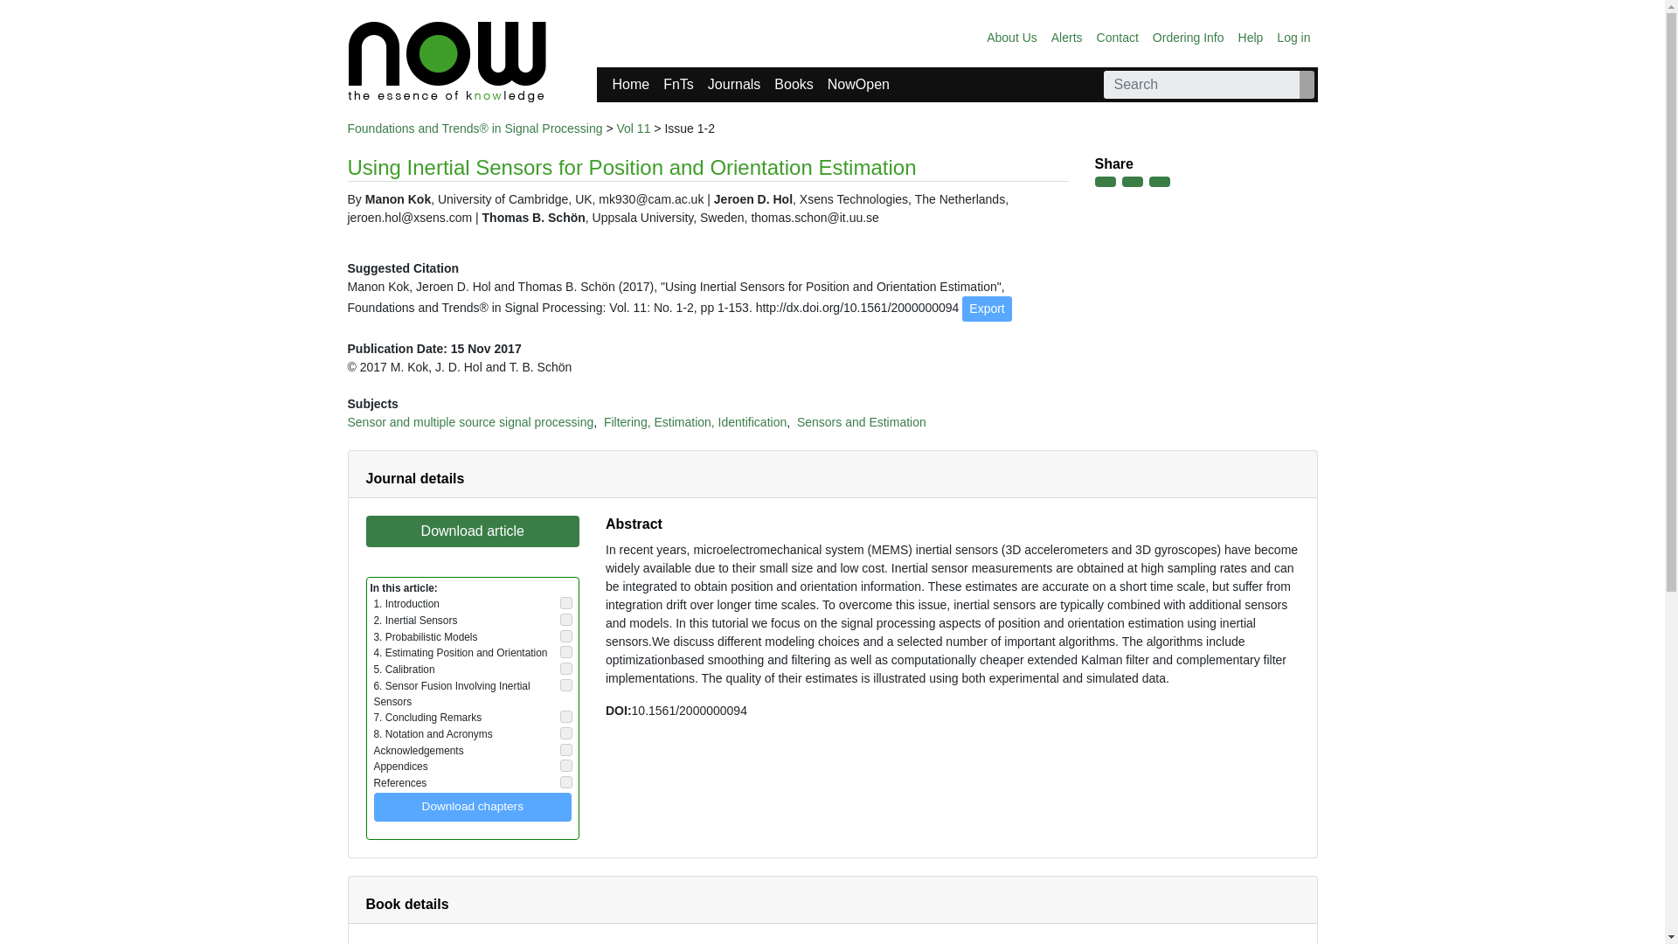 This screenshot has height=944, width=1678. I want to click on Alerts, so click(1066, 37).